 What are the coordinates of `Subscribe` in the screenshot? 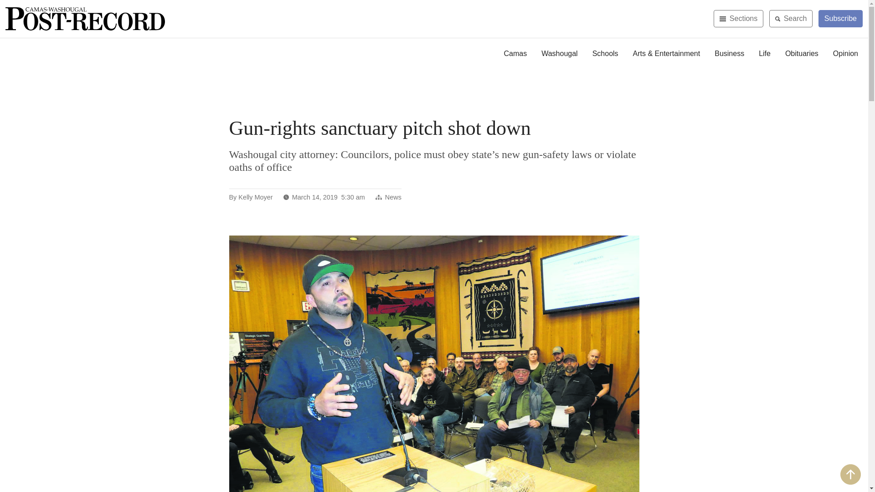 It's located at (840, 18).